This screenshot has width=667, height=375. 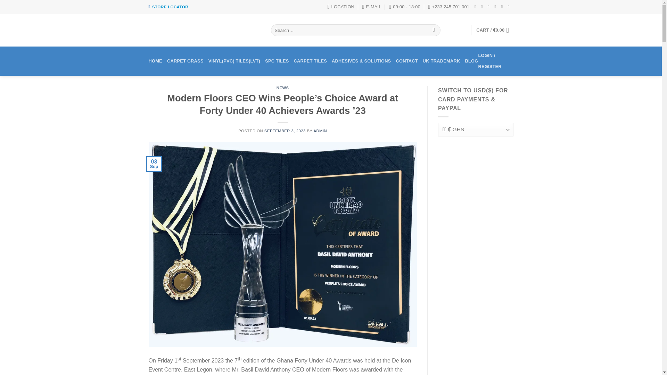 I want to click on ADMIN, so click(x=320, y=131).